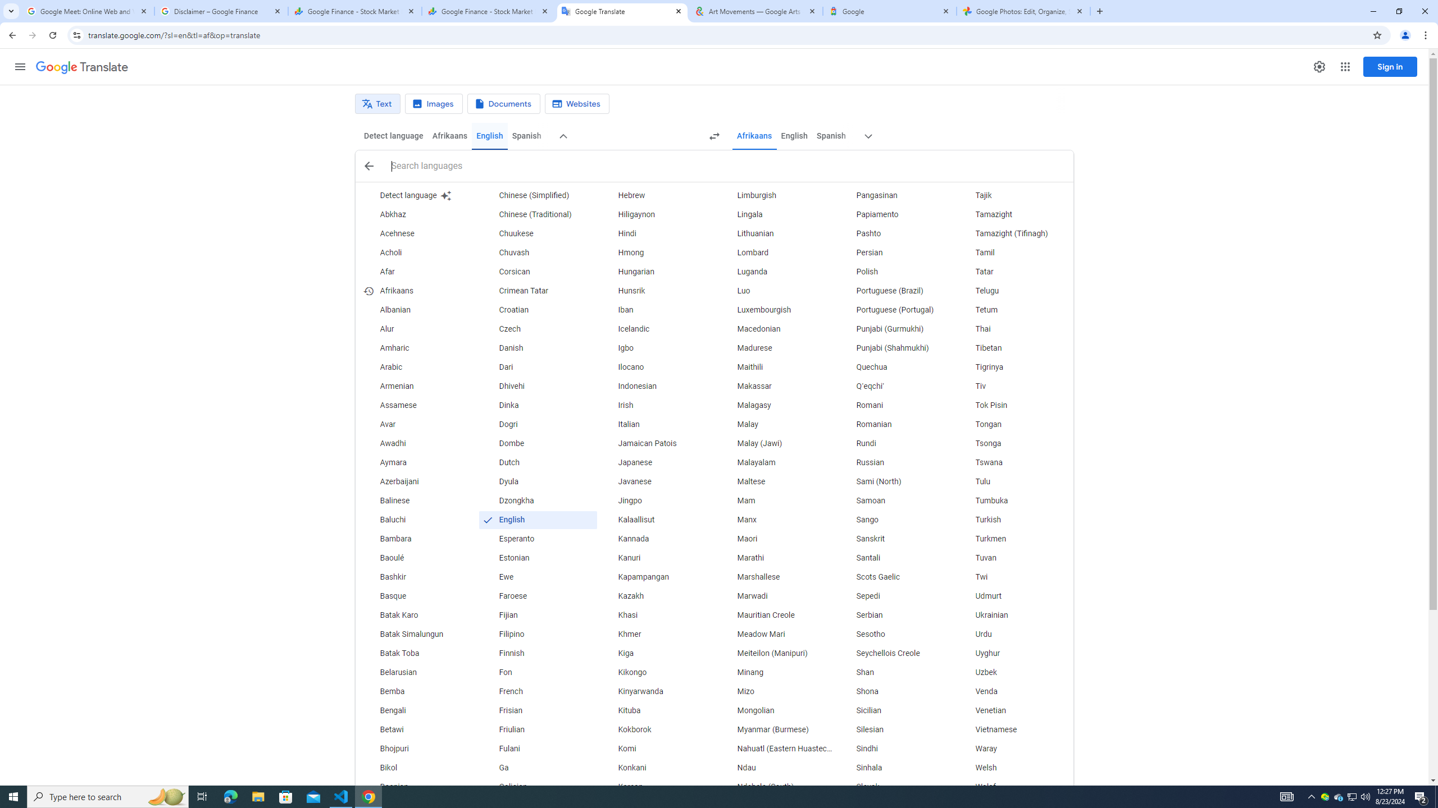 The height and width of the screenshot is (808, 1438). What do you see at coordinates (895, 616) in the screenshot?
I see `Serbian` at bounding box center [895, 616].